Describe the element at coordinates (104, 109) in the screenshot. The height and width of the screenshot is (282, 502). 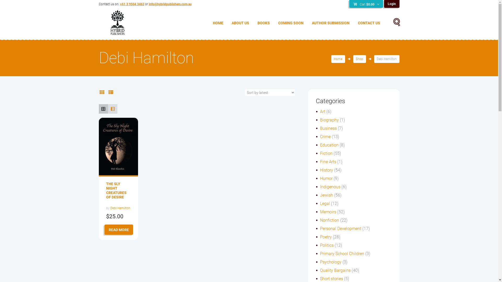
I see `Grid view` at that location.